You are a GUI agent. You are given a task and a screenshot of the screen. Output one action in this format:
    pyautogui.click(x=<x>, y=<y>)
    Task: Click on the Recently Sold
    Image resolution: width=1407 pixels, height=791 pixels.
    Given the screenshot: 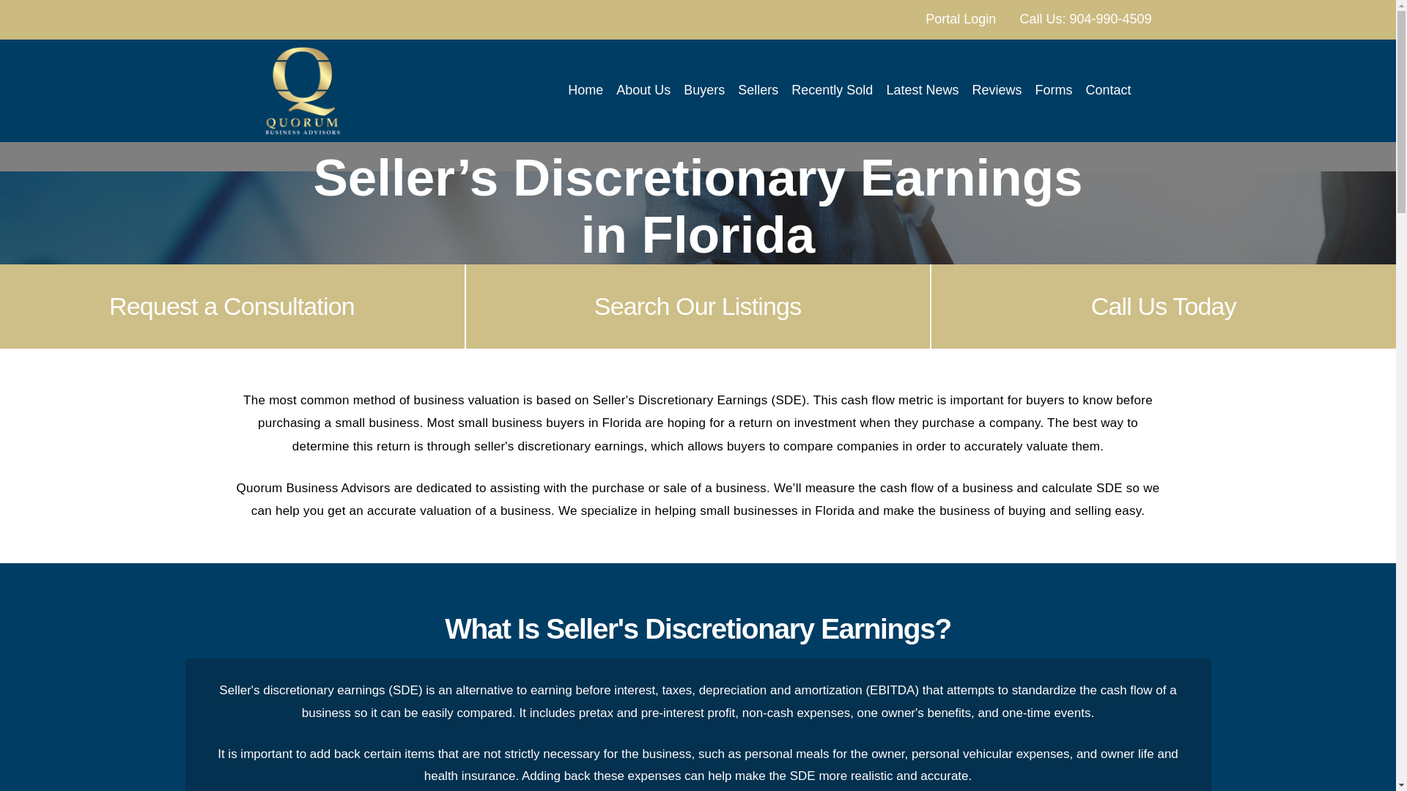 What is the action you would take?
    pyautogui.click(x=832, y=91)
    